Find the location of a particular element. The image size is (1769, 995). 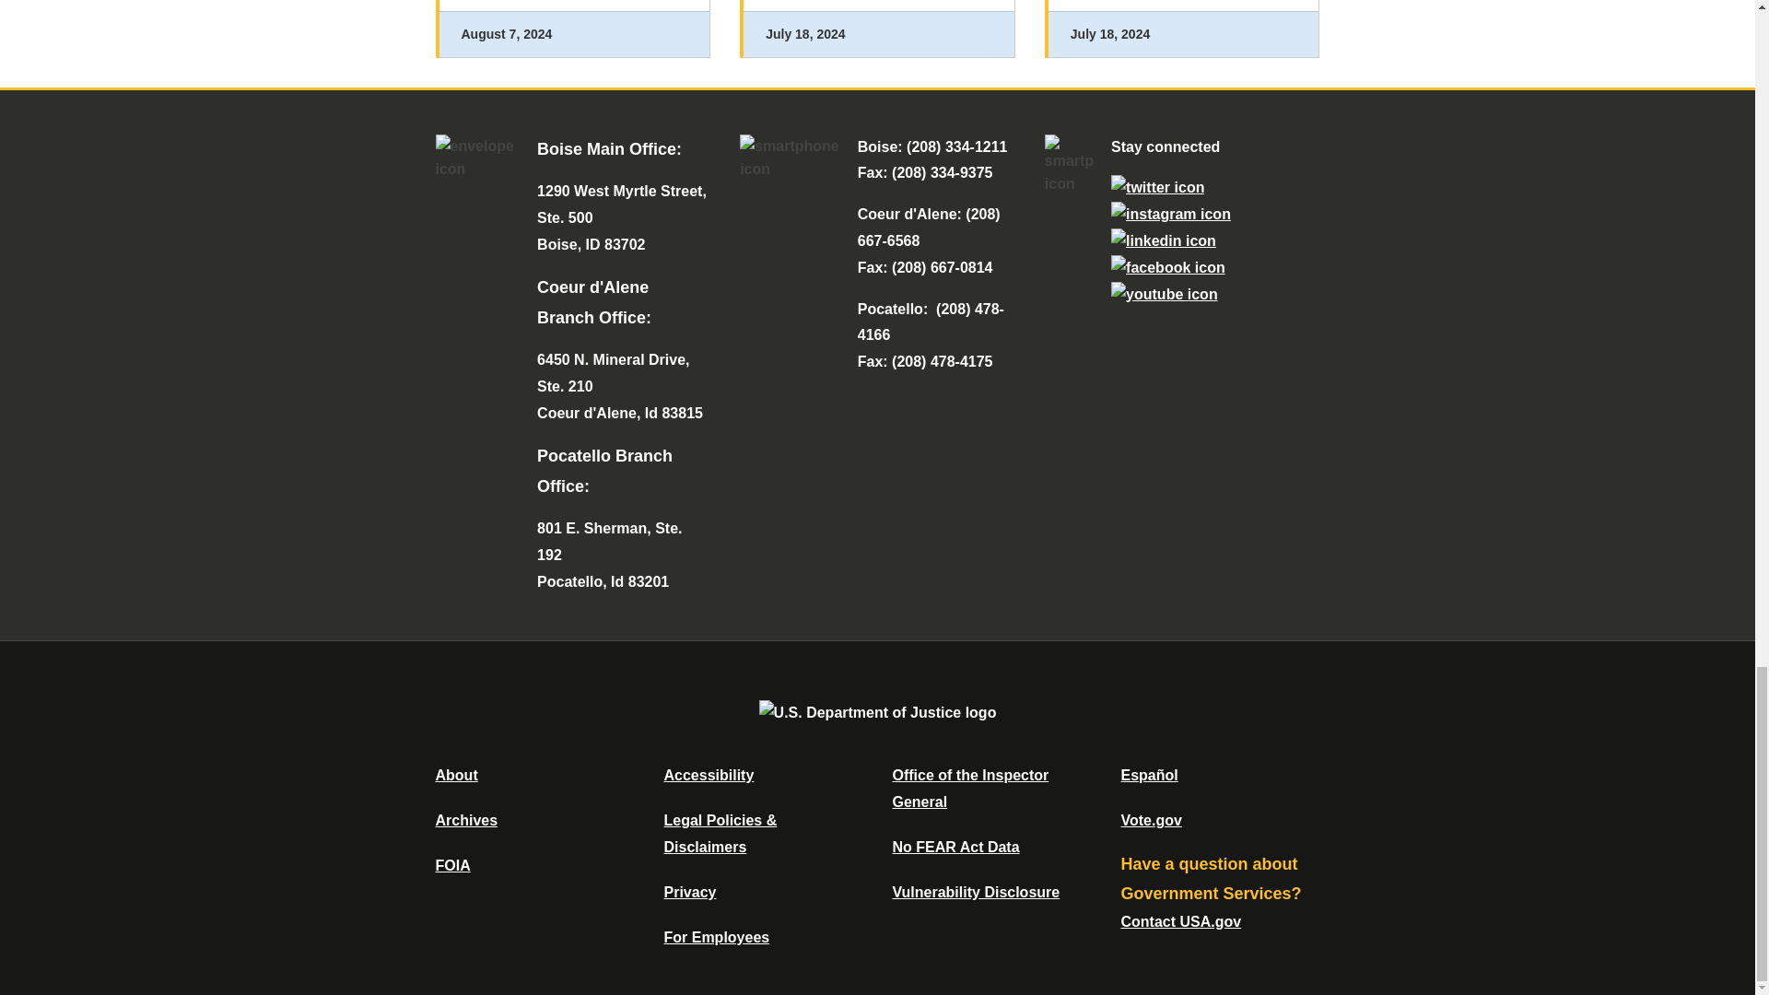

For Employees is located at coordinates (717, 937).